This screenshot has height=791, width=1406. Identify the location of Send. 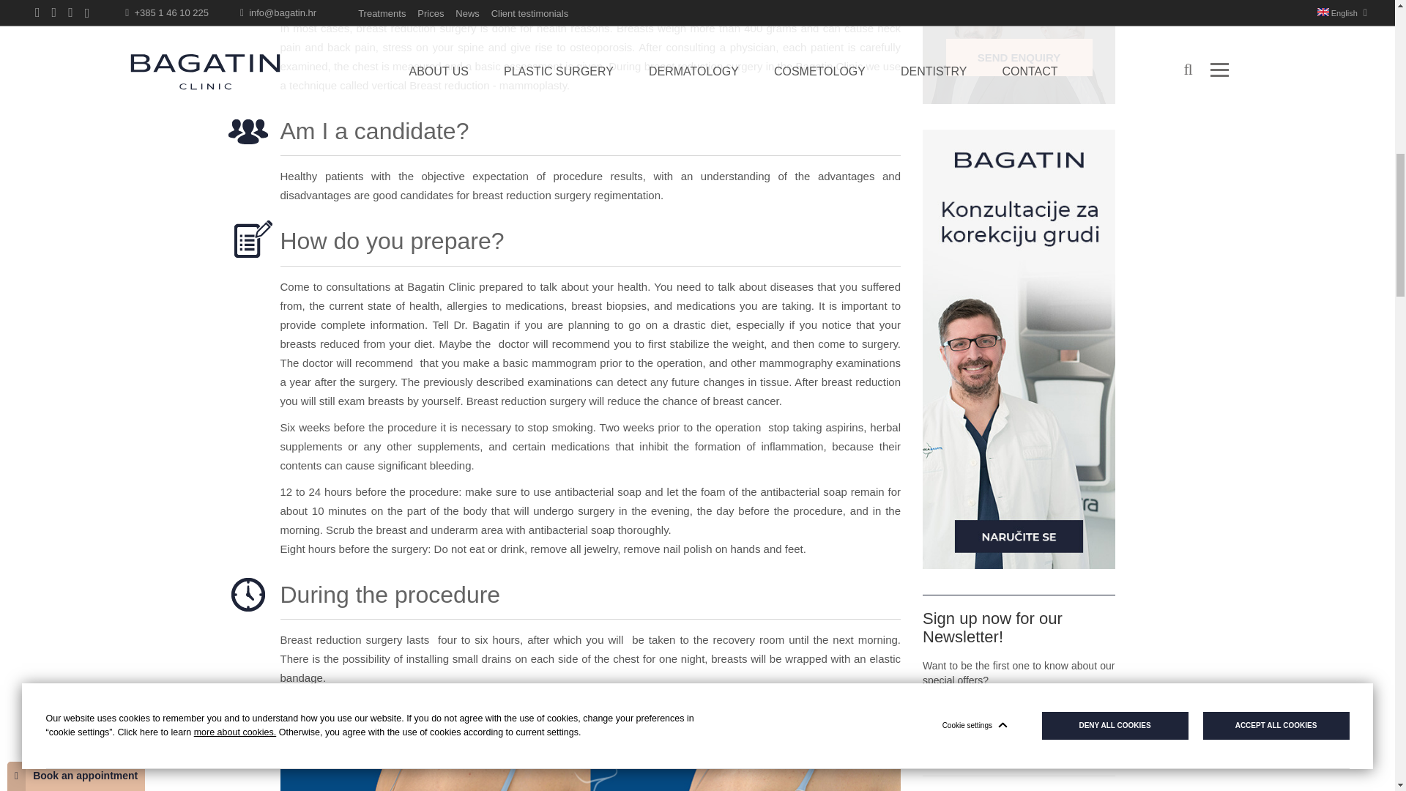
(1018, 752).